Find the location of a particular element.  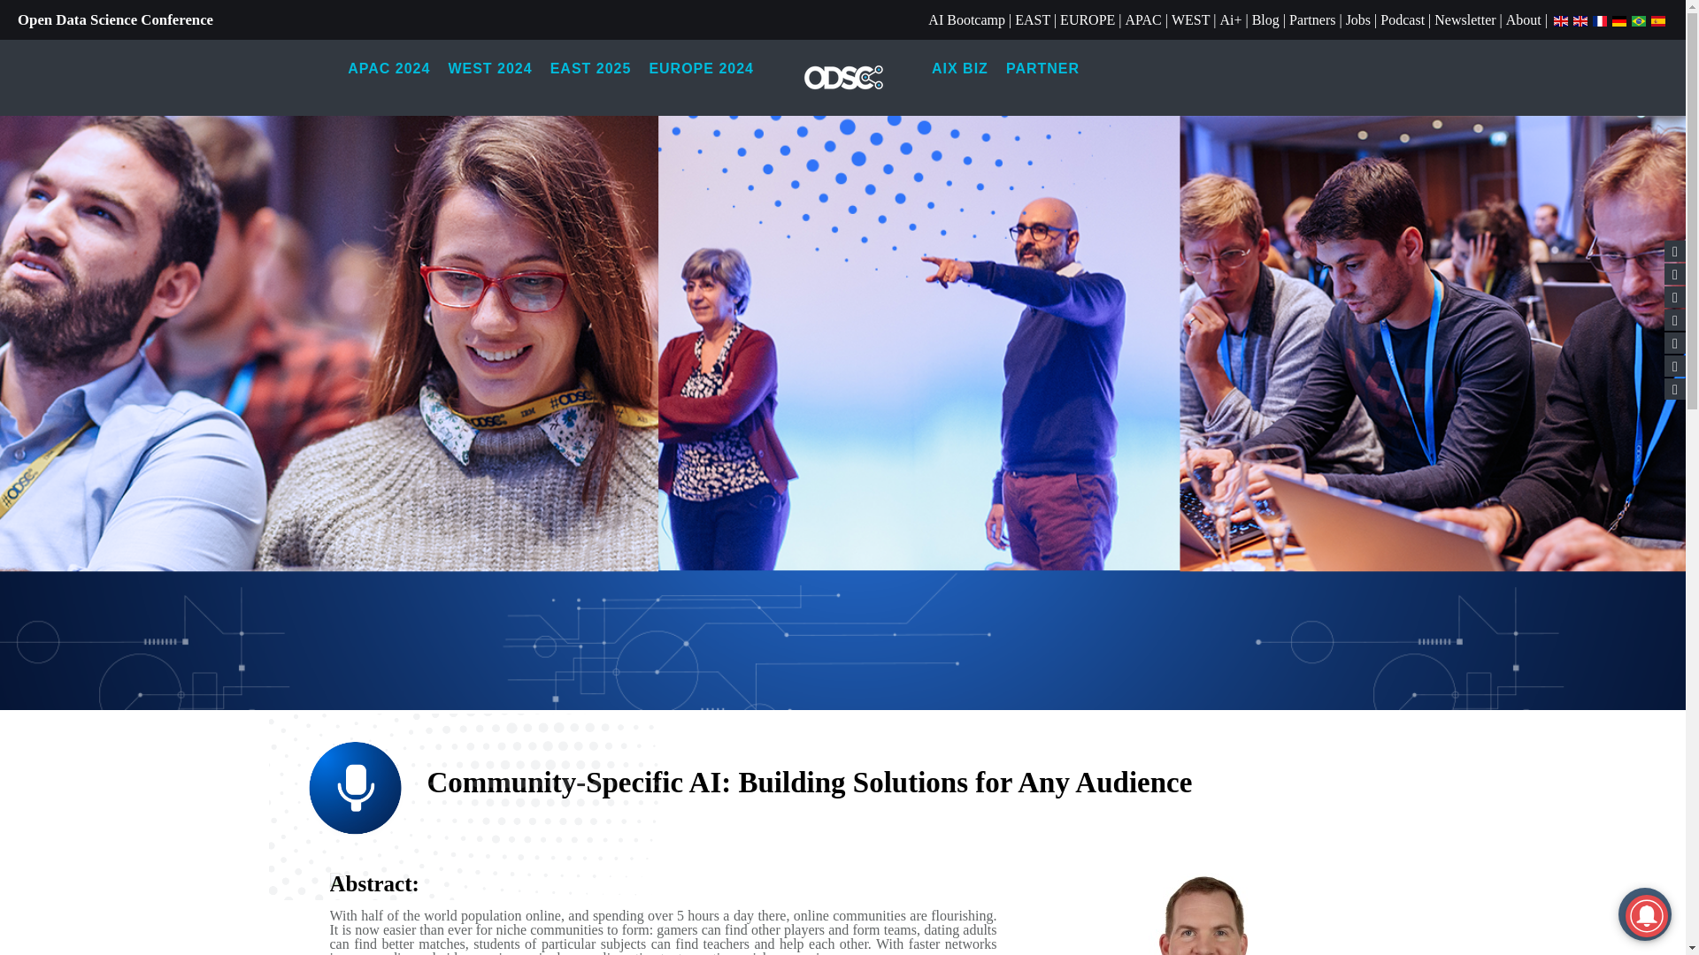

About is located at coordinates (1523, 19).